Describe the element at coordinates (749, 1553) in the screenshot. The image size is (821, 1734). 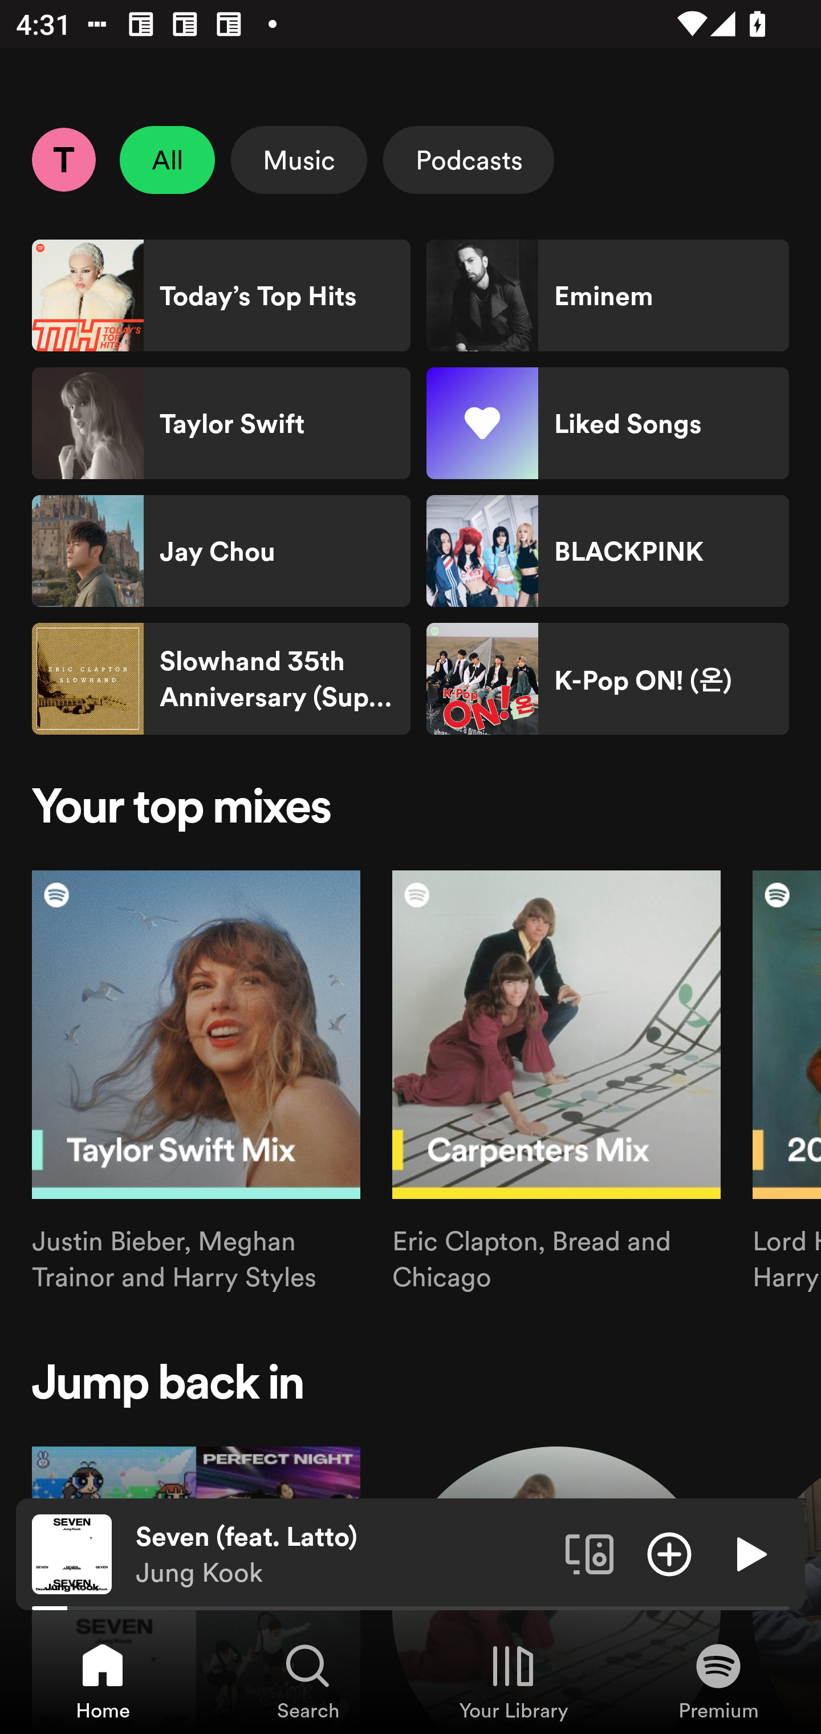
I see `Play` at that location.